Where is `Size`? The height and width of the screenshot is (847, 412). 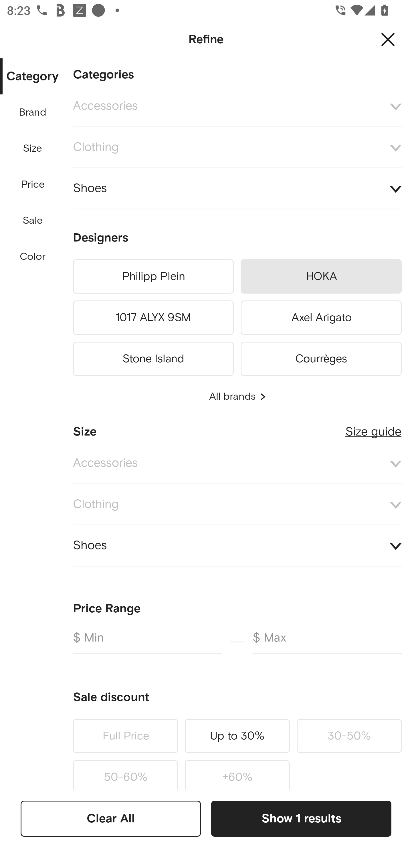
Size is located at coordinates (32, 149).